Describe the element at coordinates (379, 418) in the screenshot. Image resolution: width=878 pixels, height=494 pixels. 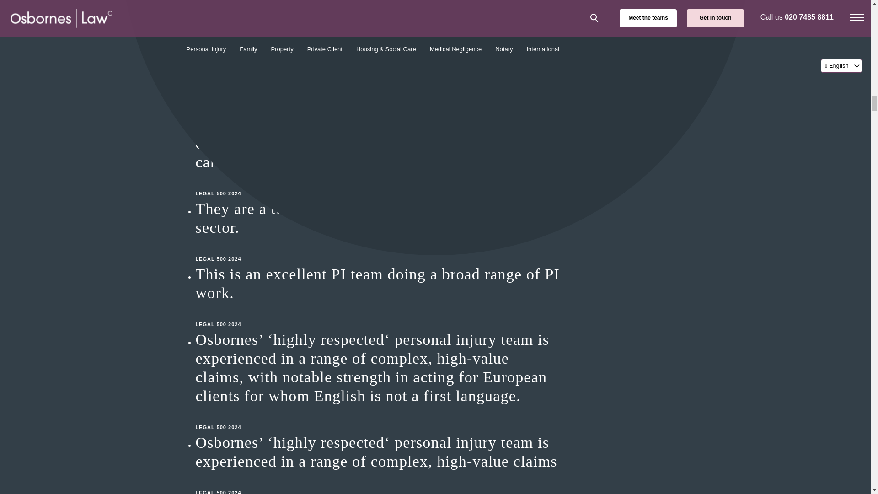
I see `LEGAL 500 2024` at that location.